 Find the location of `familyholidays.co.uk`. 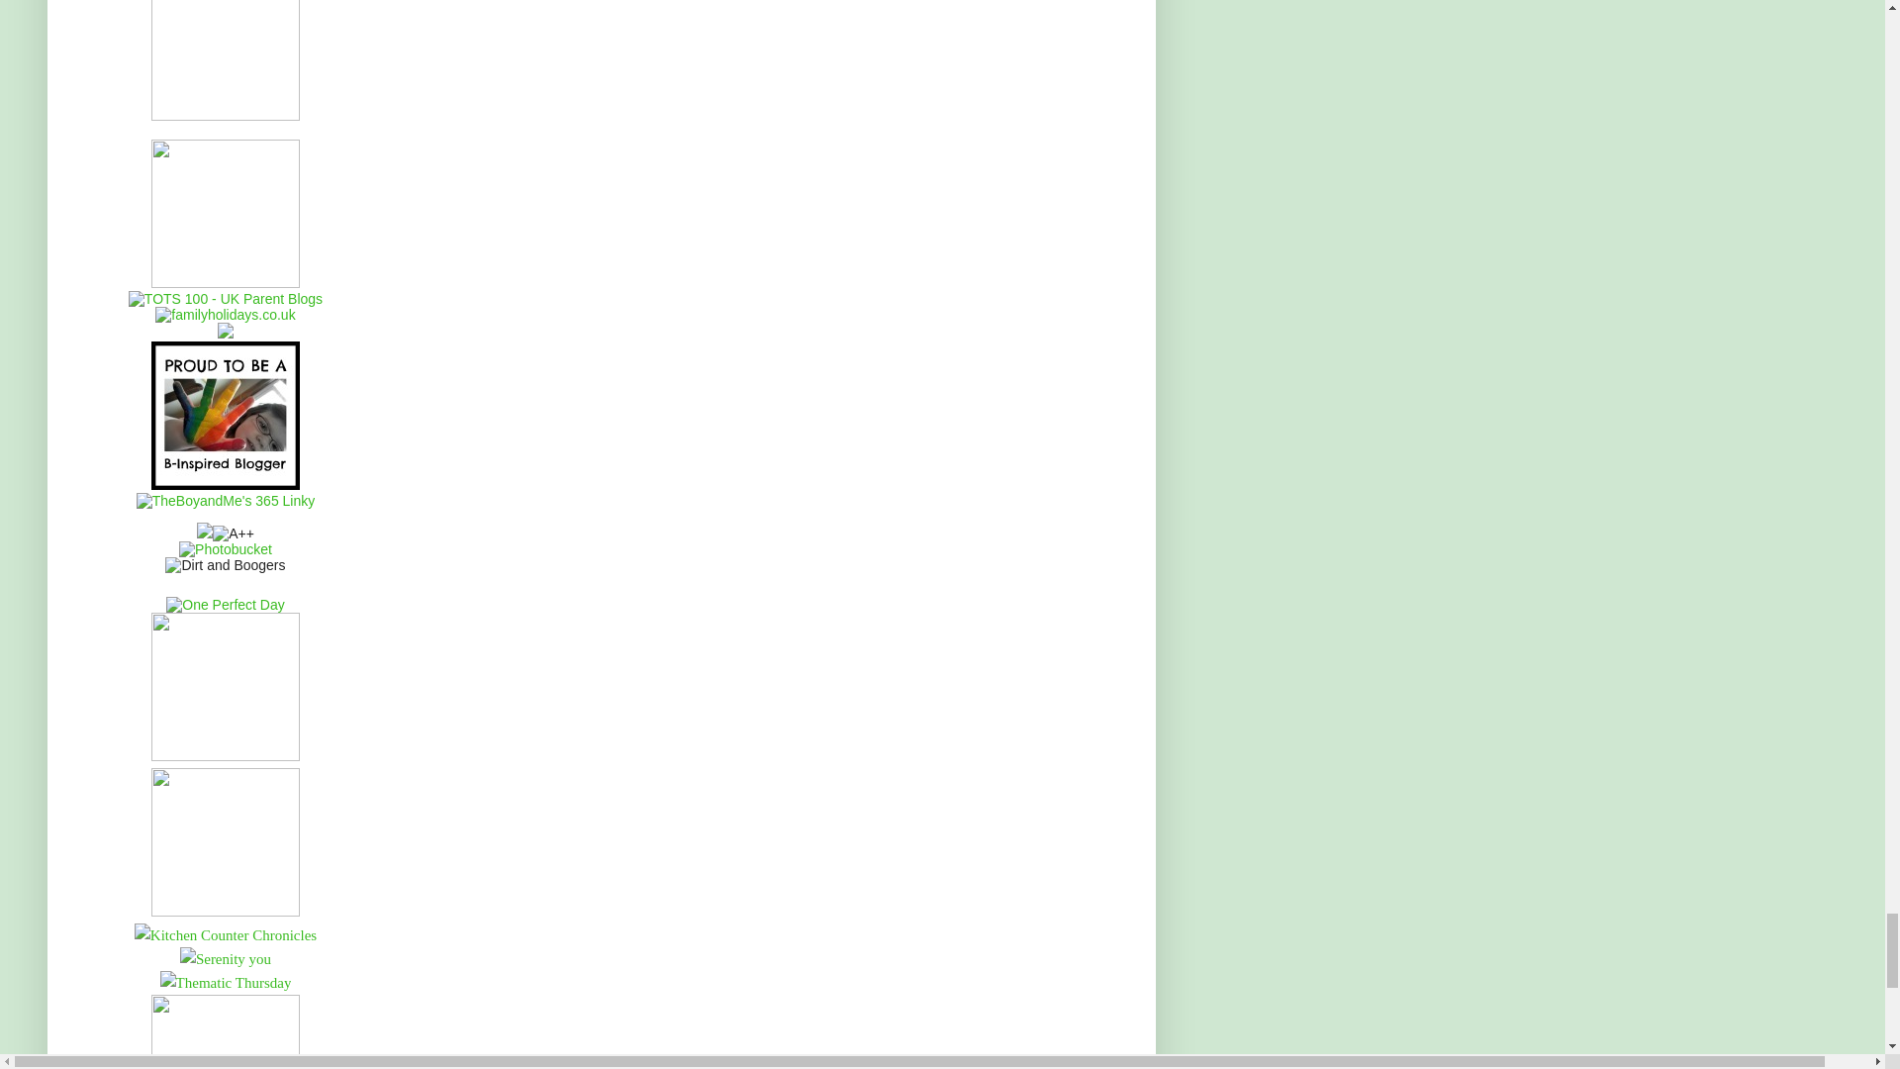

familyholidays.co.uk is located at coordinates (225, 315).